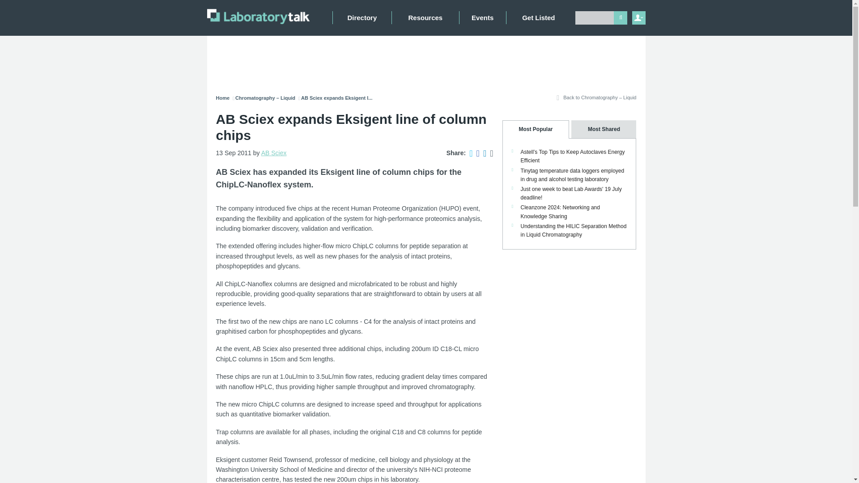  Describe the element at coordinates (428, 60) in the screenshot. I see `3rd party ad content` at that location.